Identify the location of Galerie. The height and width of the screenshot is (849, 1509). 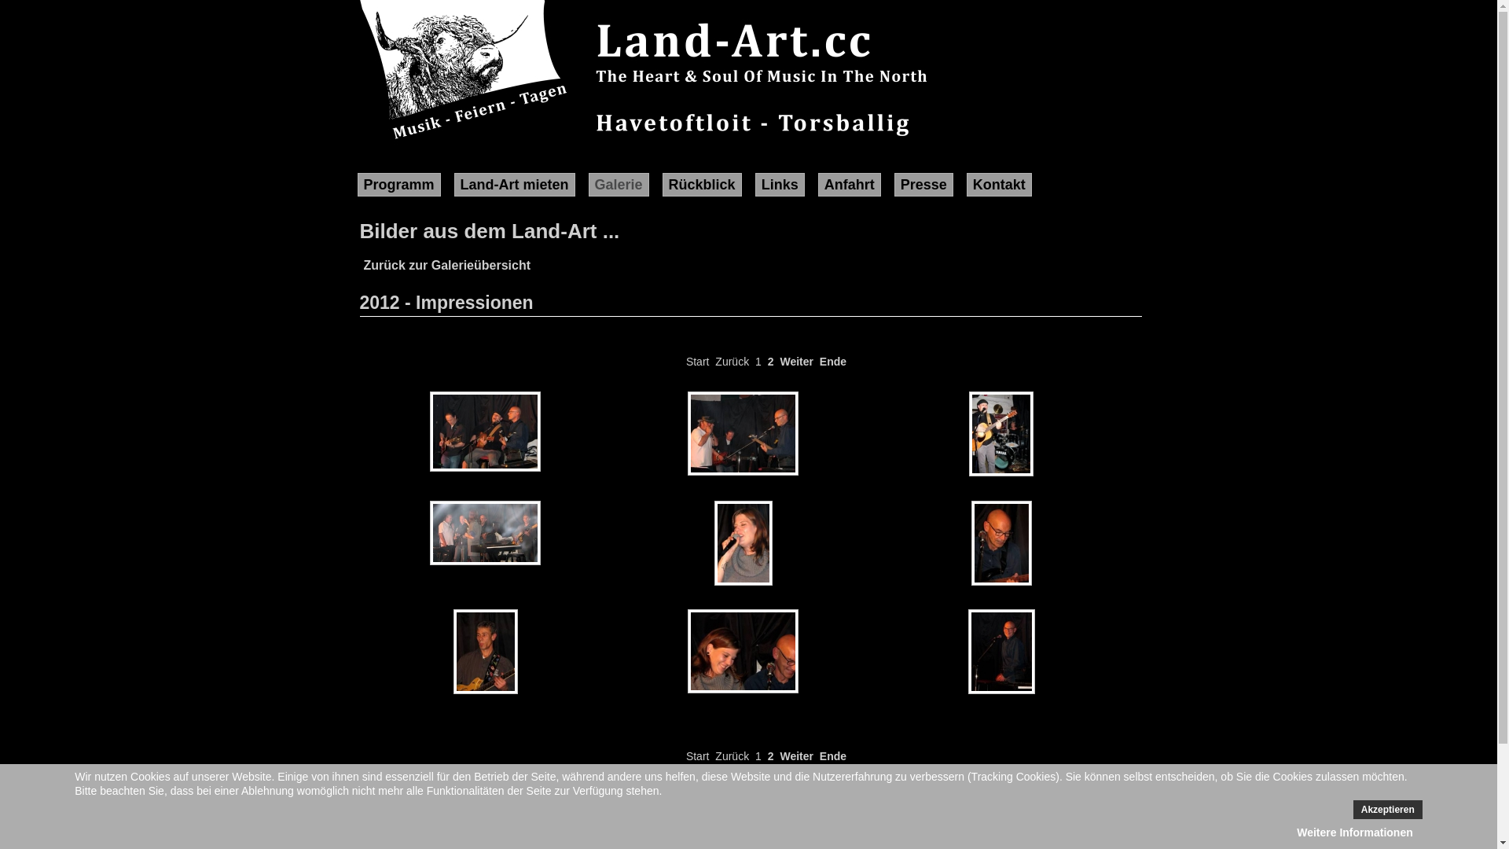
(619, 185).